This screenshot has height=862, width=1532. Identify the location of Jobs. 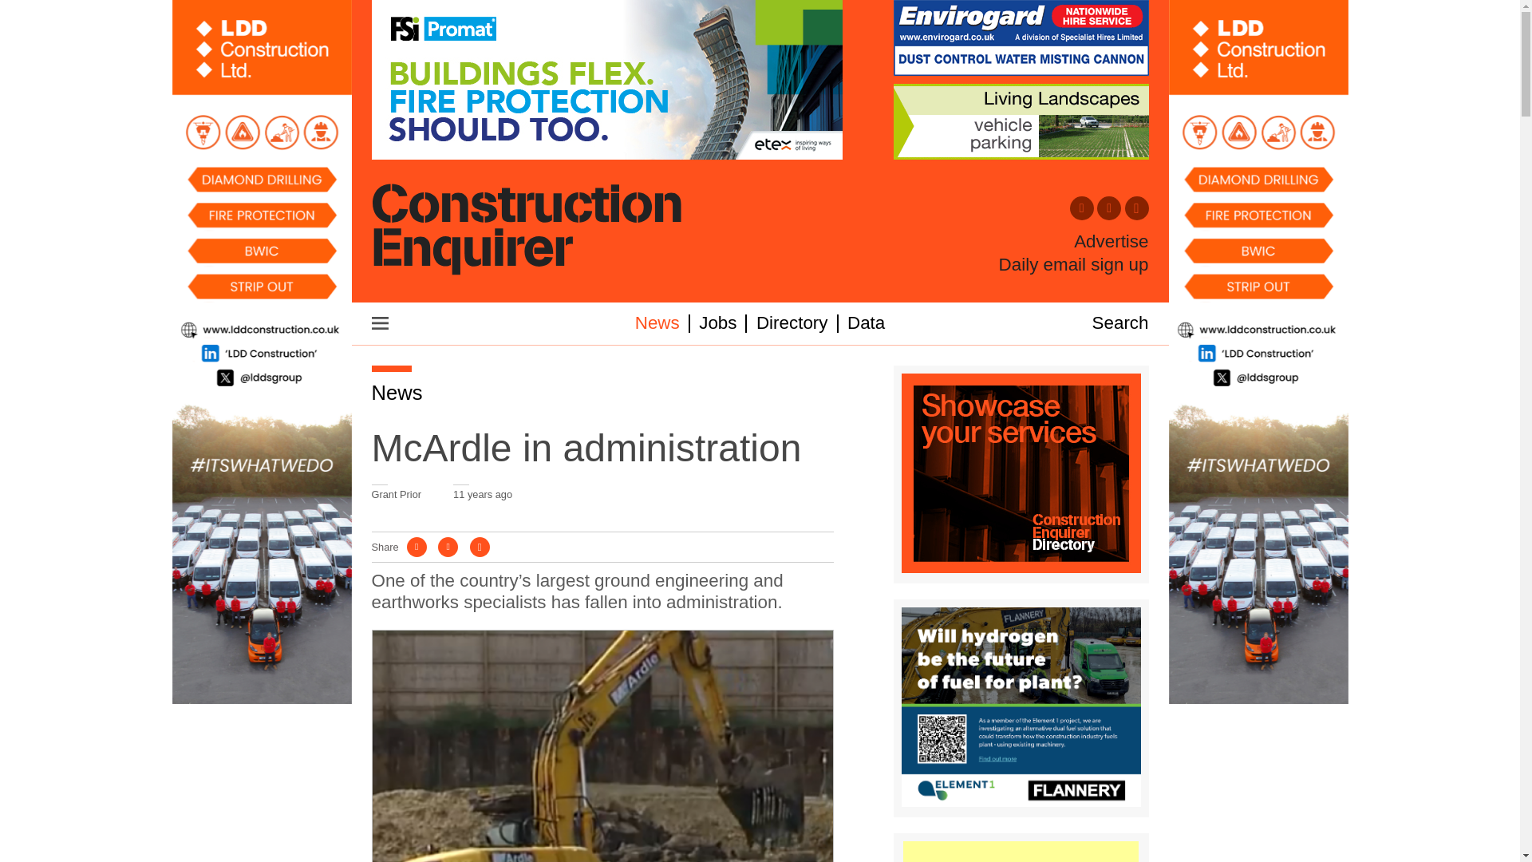
(717, 322).